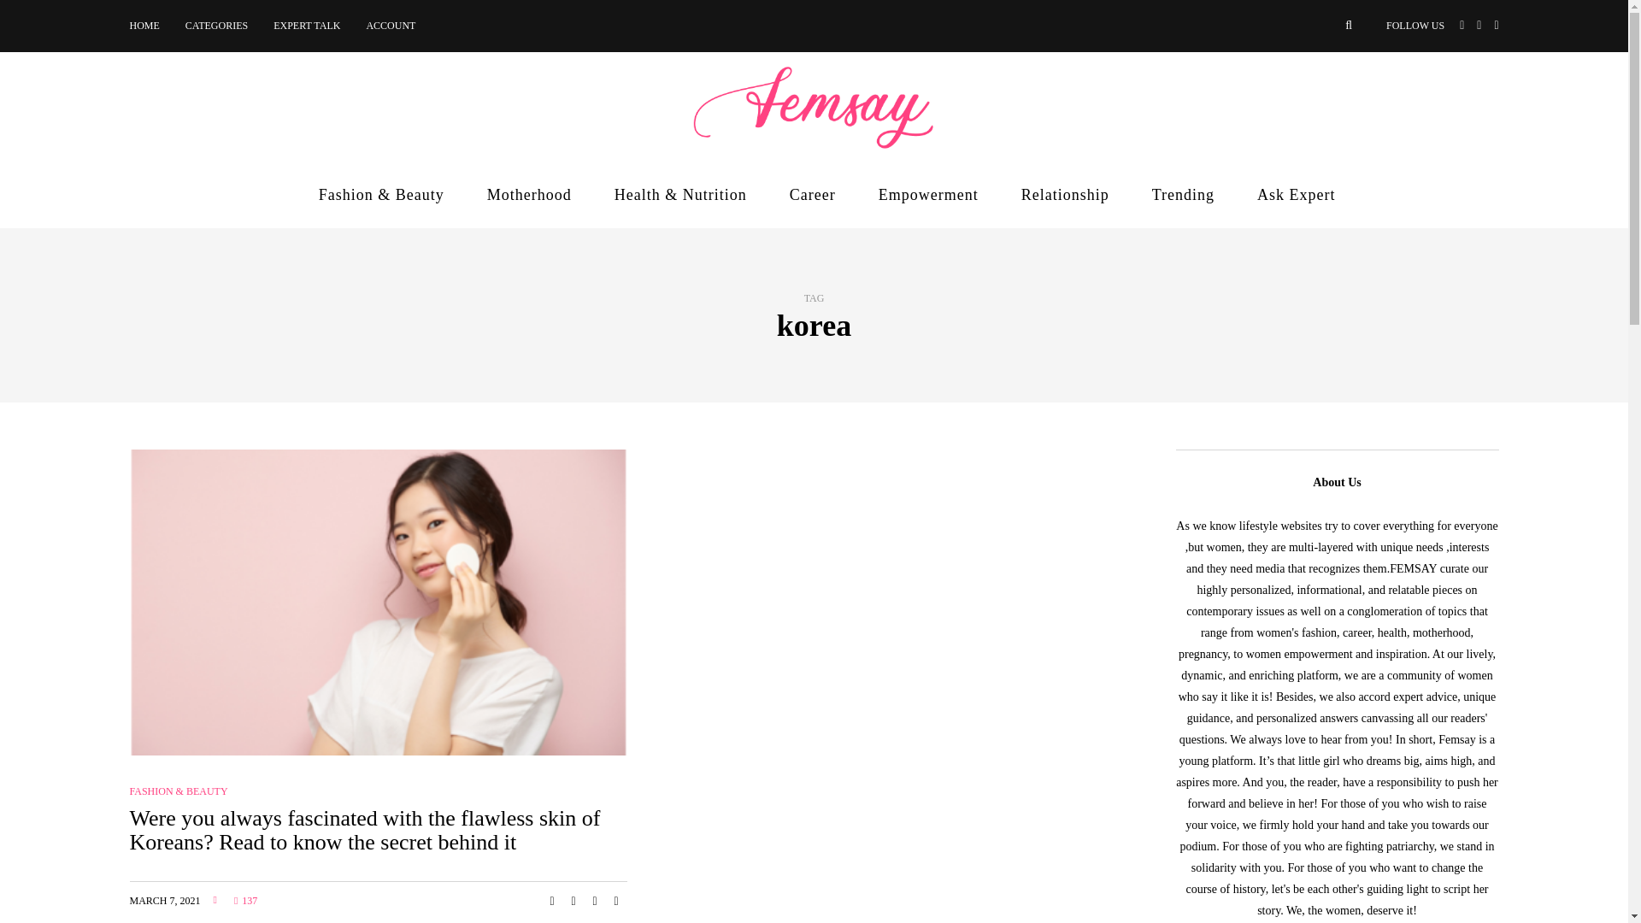 This screenshot has width=1641, height=923. I want to click on Ask Expert, so click(1296, 195).